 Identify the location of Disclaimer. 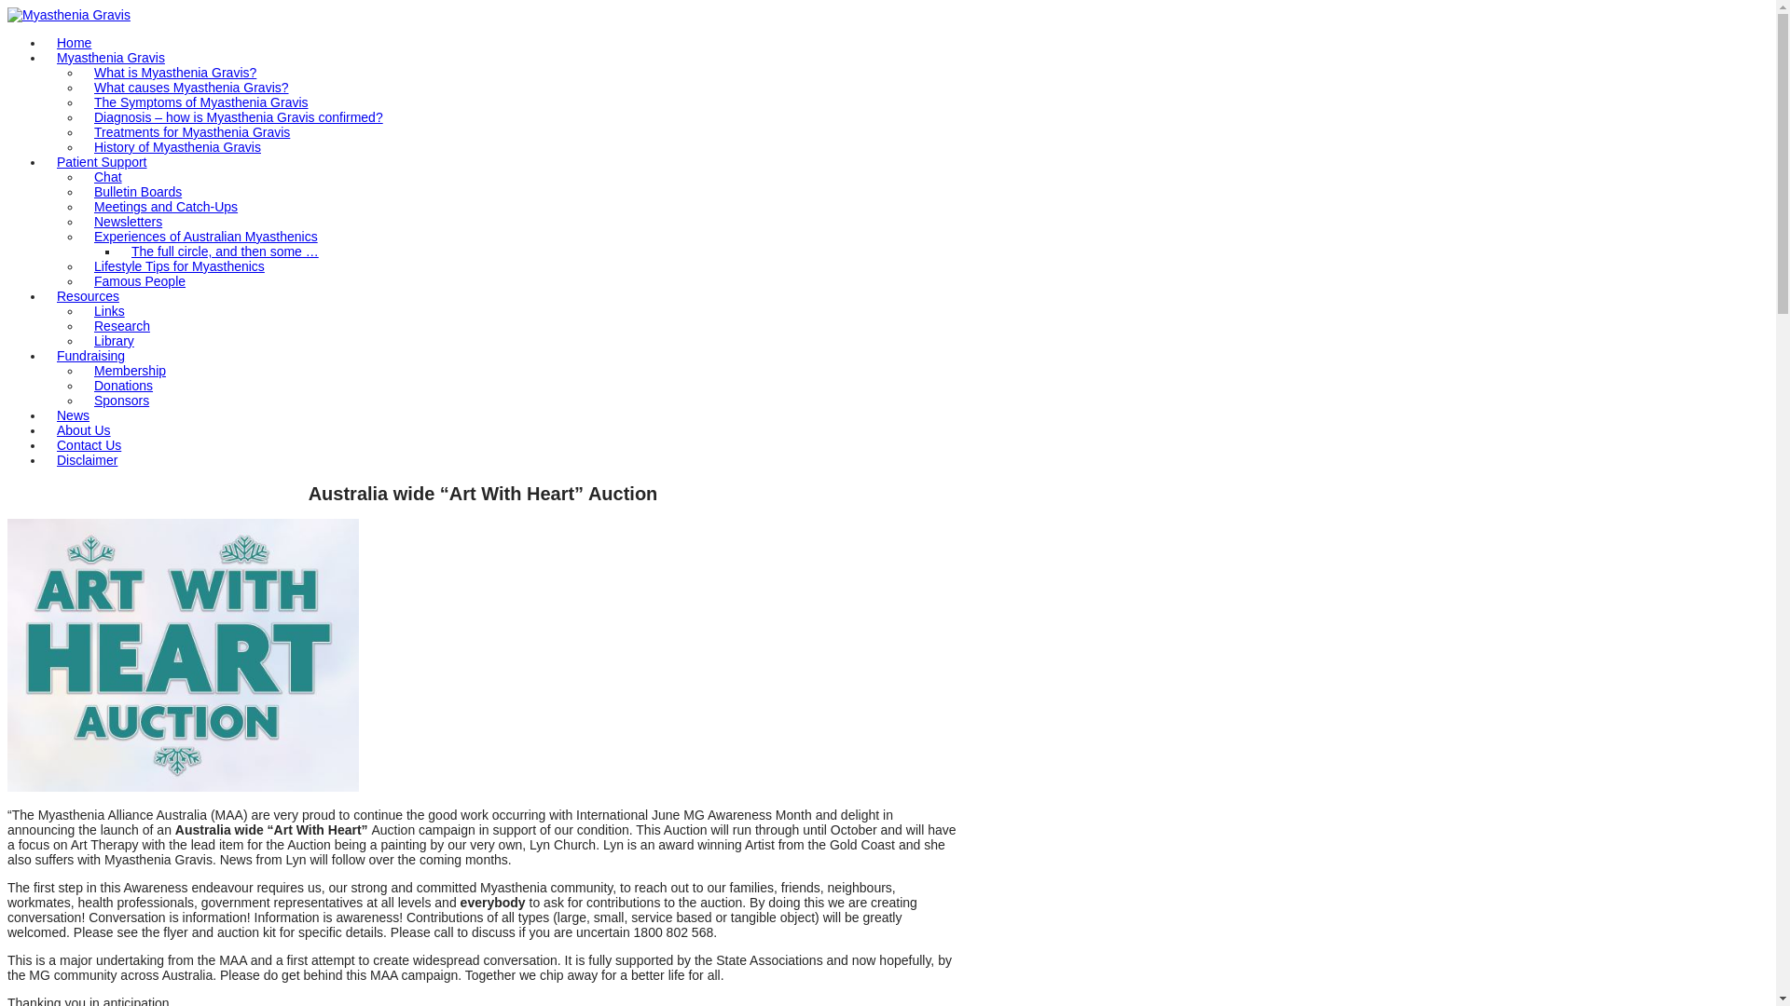
(88, 460).